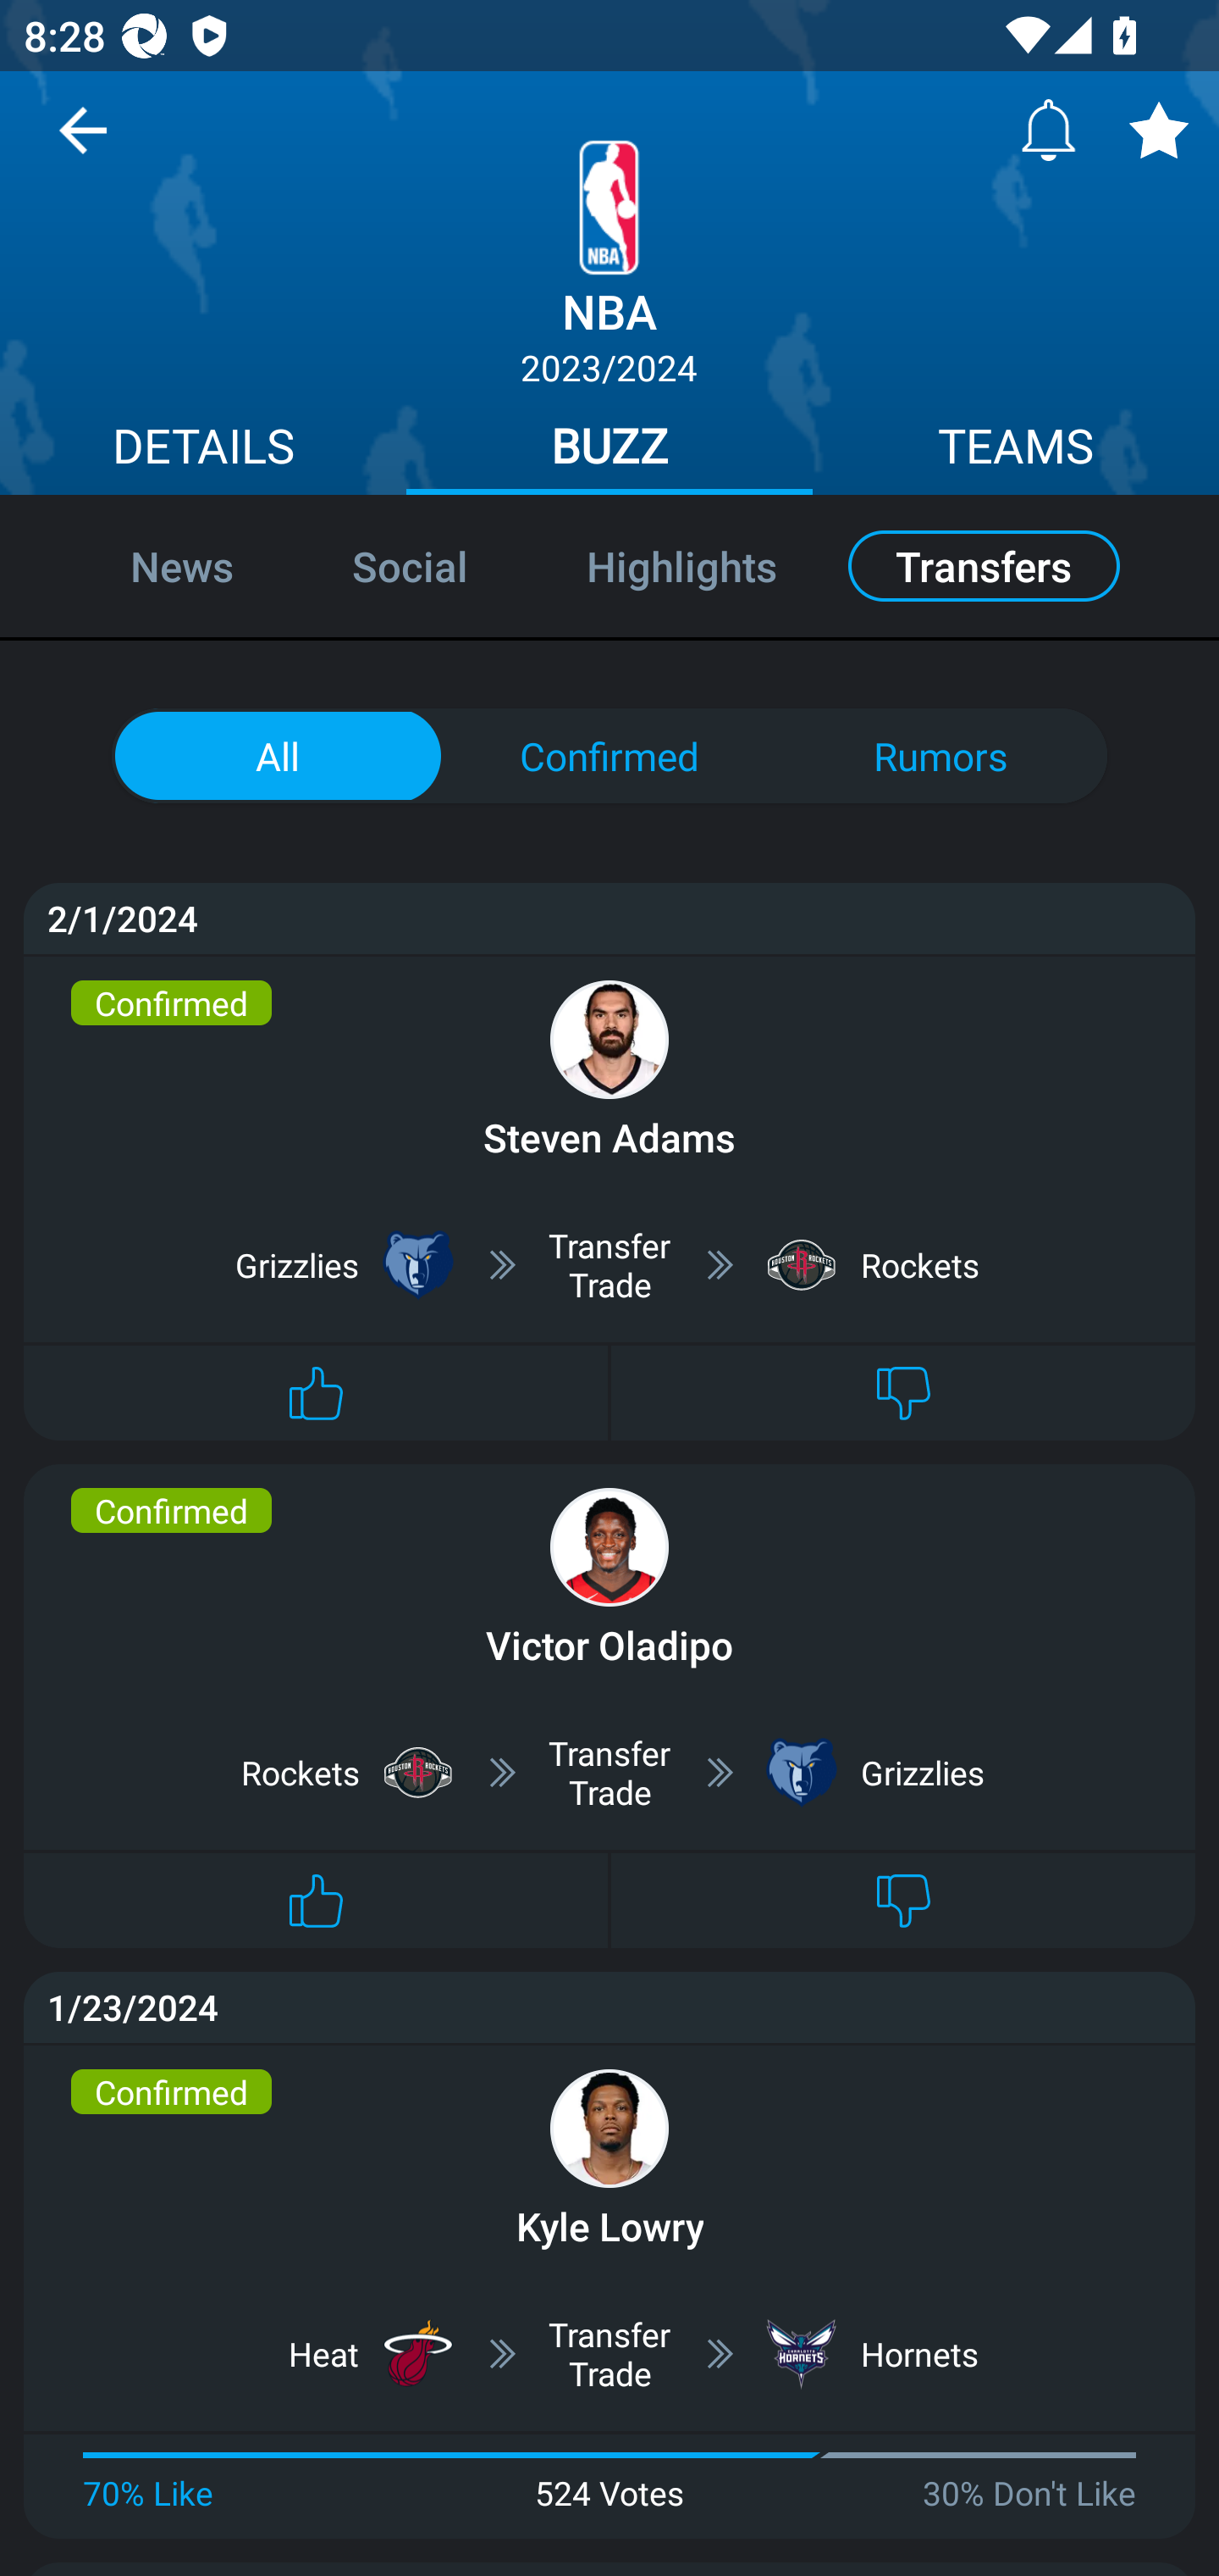  I want to click on Navigate up, so click(83, 142).